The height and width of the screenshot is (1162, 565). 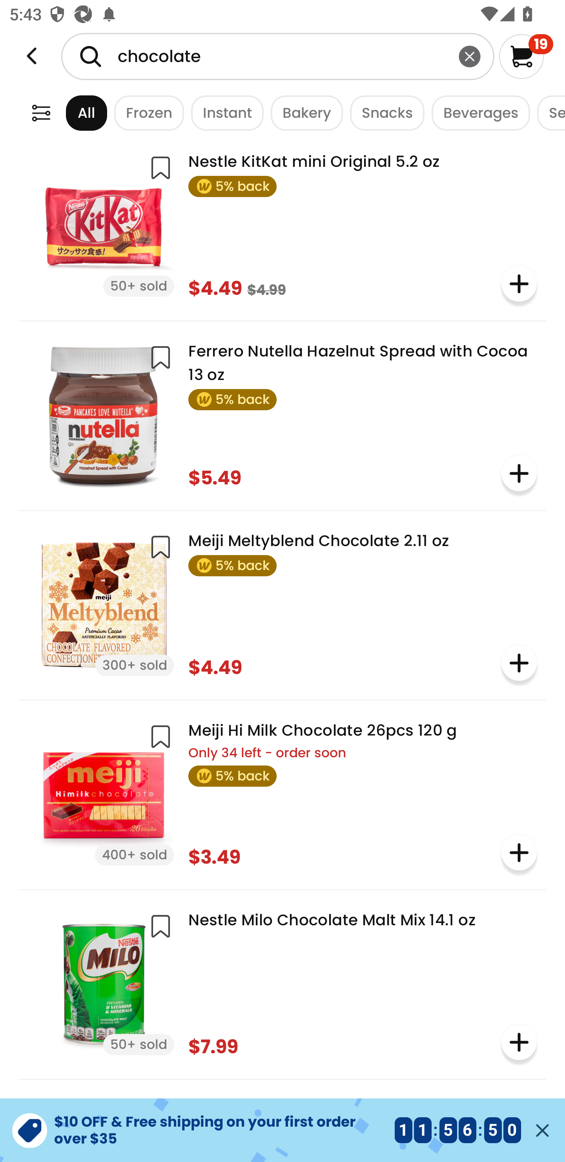 I want to click on Weee!, so click(x=41, y=112).